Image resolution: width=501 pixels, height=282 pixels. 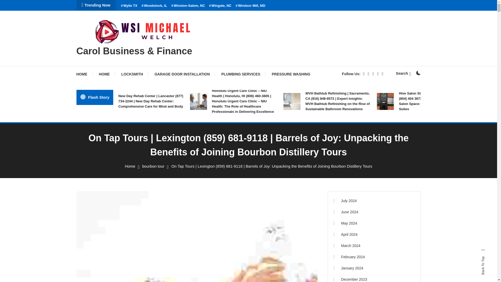 I want to click on HOME, so click(x=84, y=74).